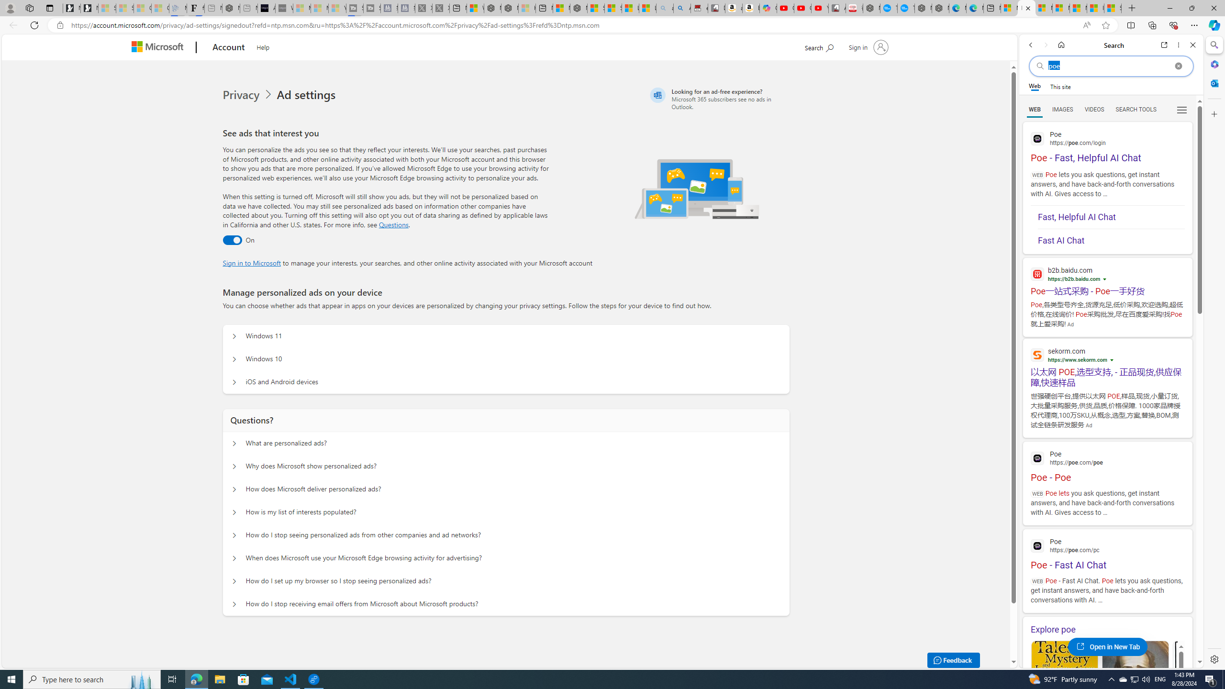 The image size is (1225, 689). What do you see at coordinates (906, 8) in the screenshot?
I see `The most popular Google 'how to' searches` at bounding box center [906, 8].